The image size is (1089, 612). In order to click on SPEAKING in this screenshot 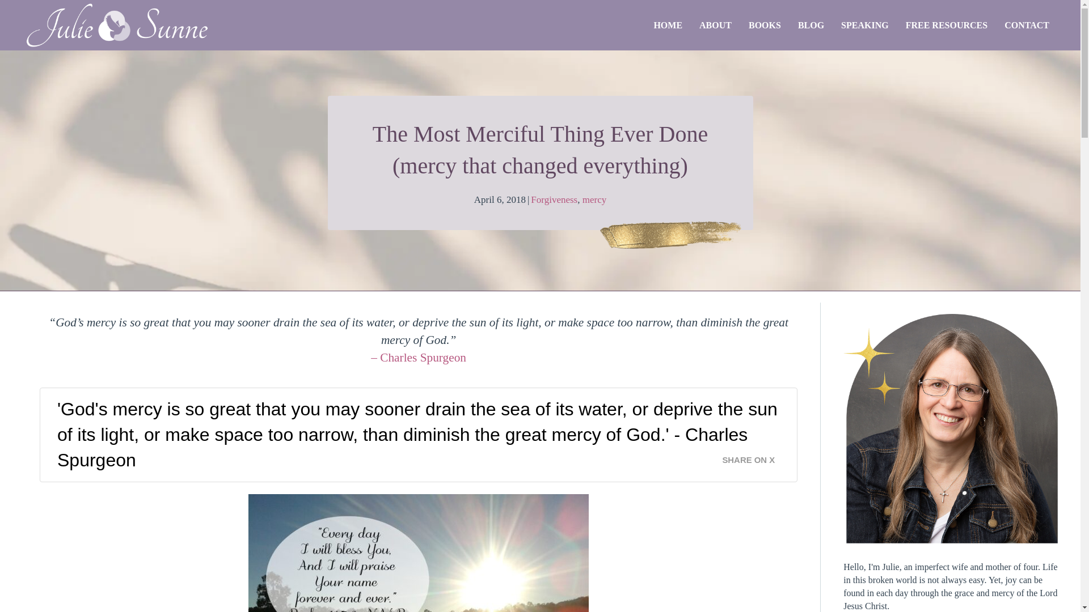, I will do `click(865, 25)`.